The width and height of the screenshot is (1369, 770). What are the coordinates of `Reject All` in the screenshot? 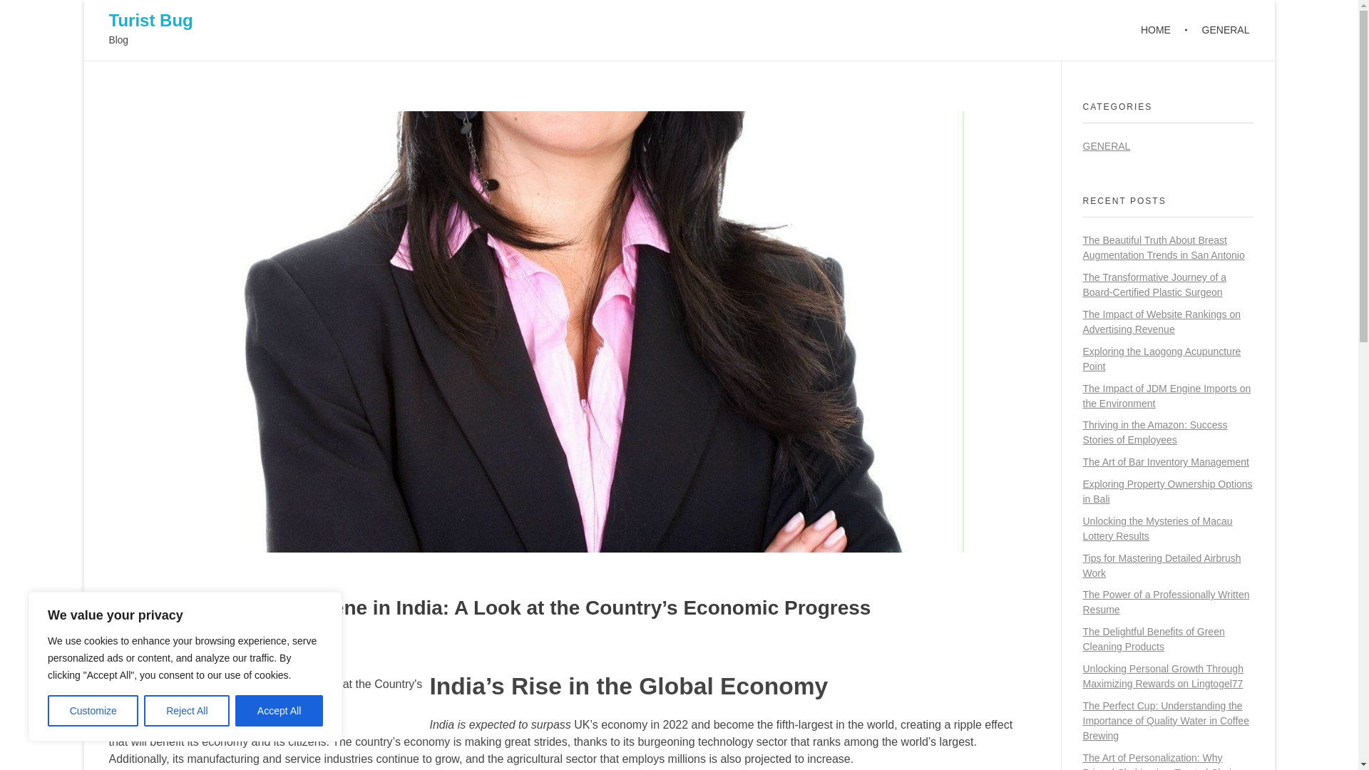 It's located at (187, 711).